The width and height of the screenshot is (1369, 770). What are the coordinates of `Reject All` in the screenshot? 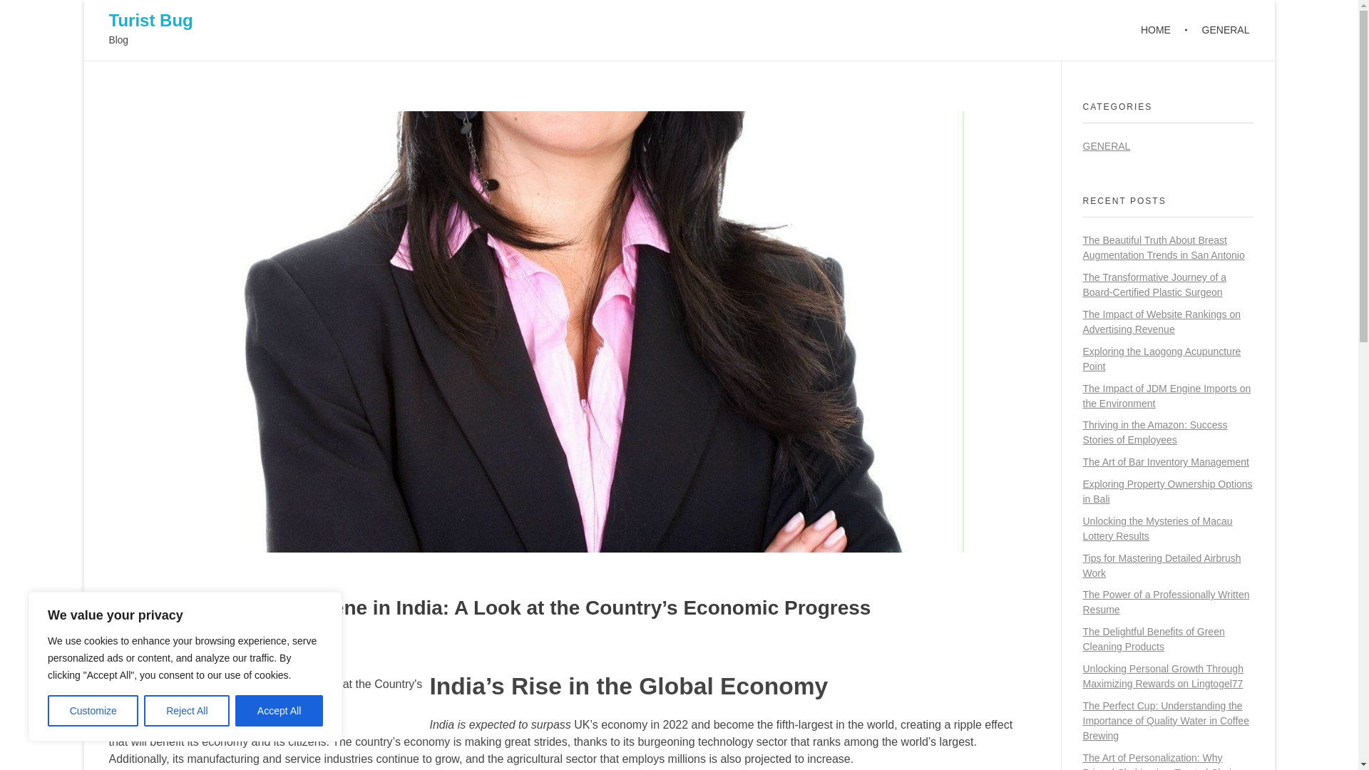 It's located at (187, 711).